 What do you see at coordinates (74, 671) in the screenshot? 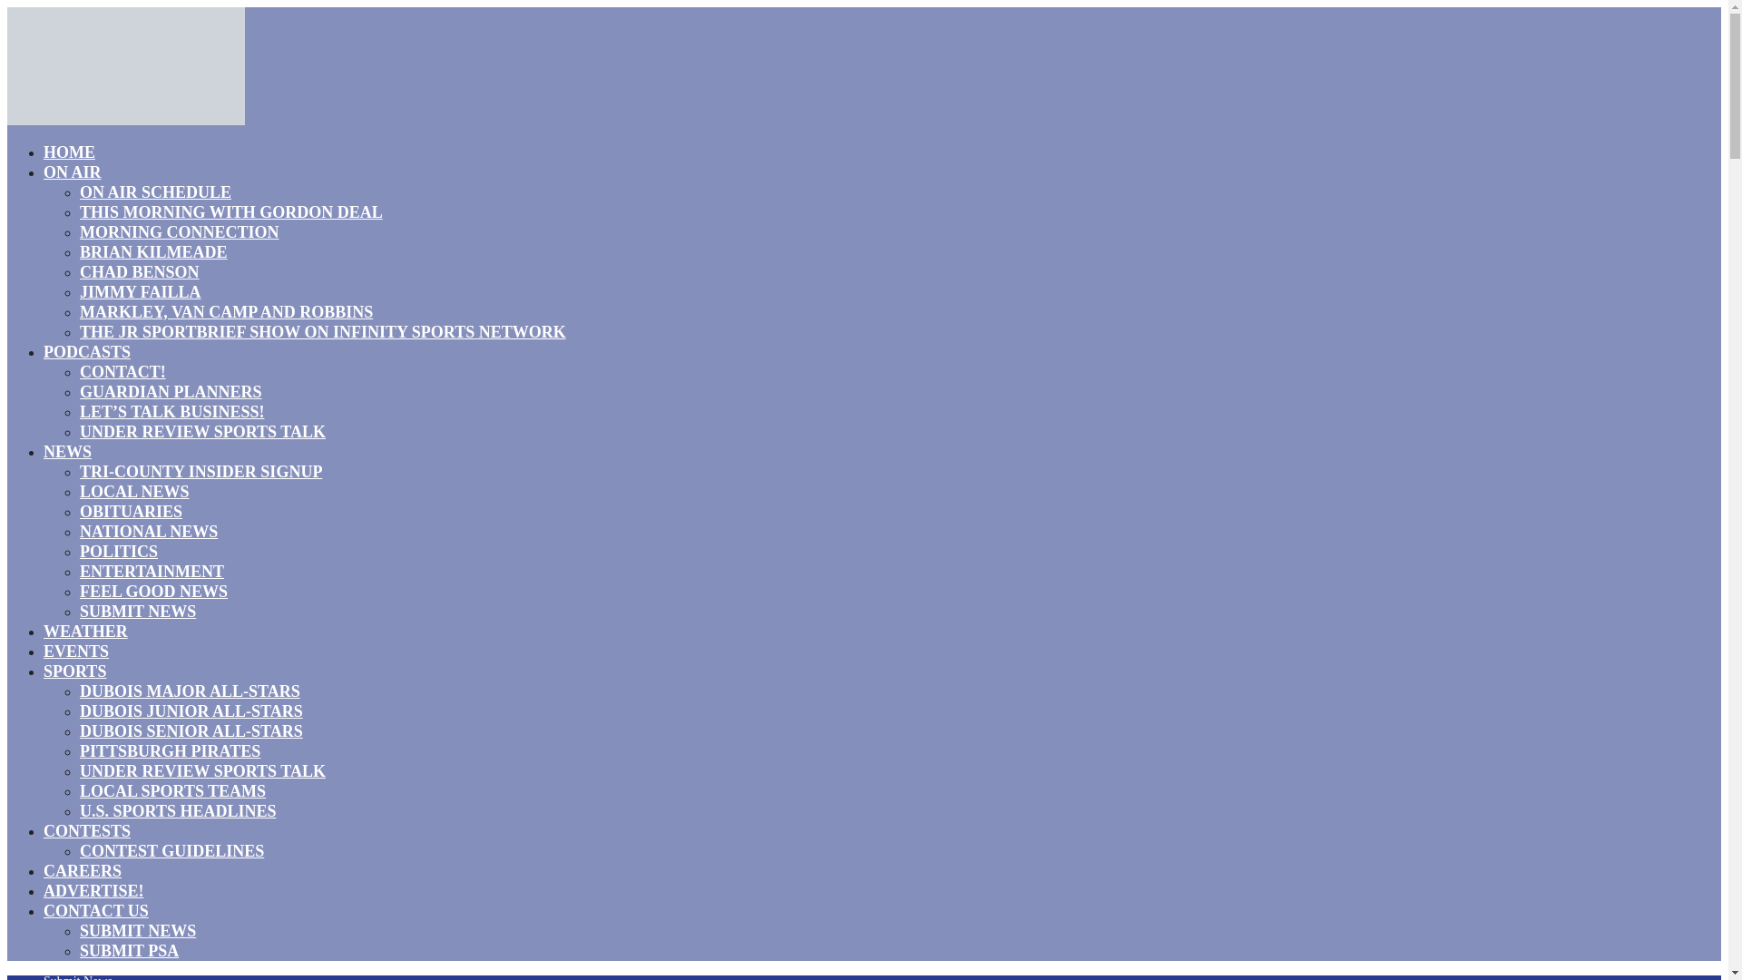
I see `SPORTS` at bounding box center [74, 671].